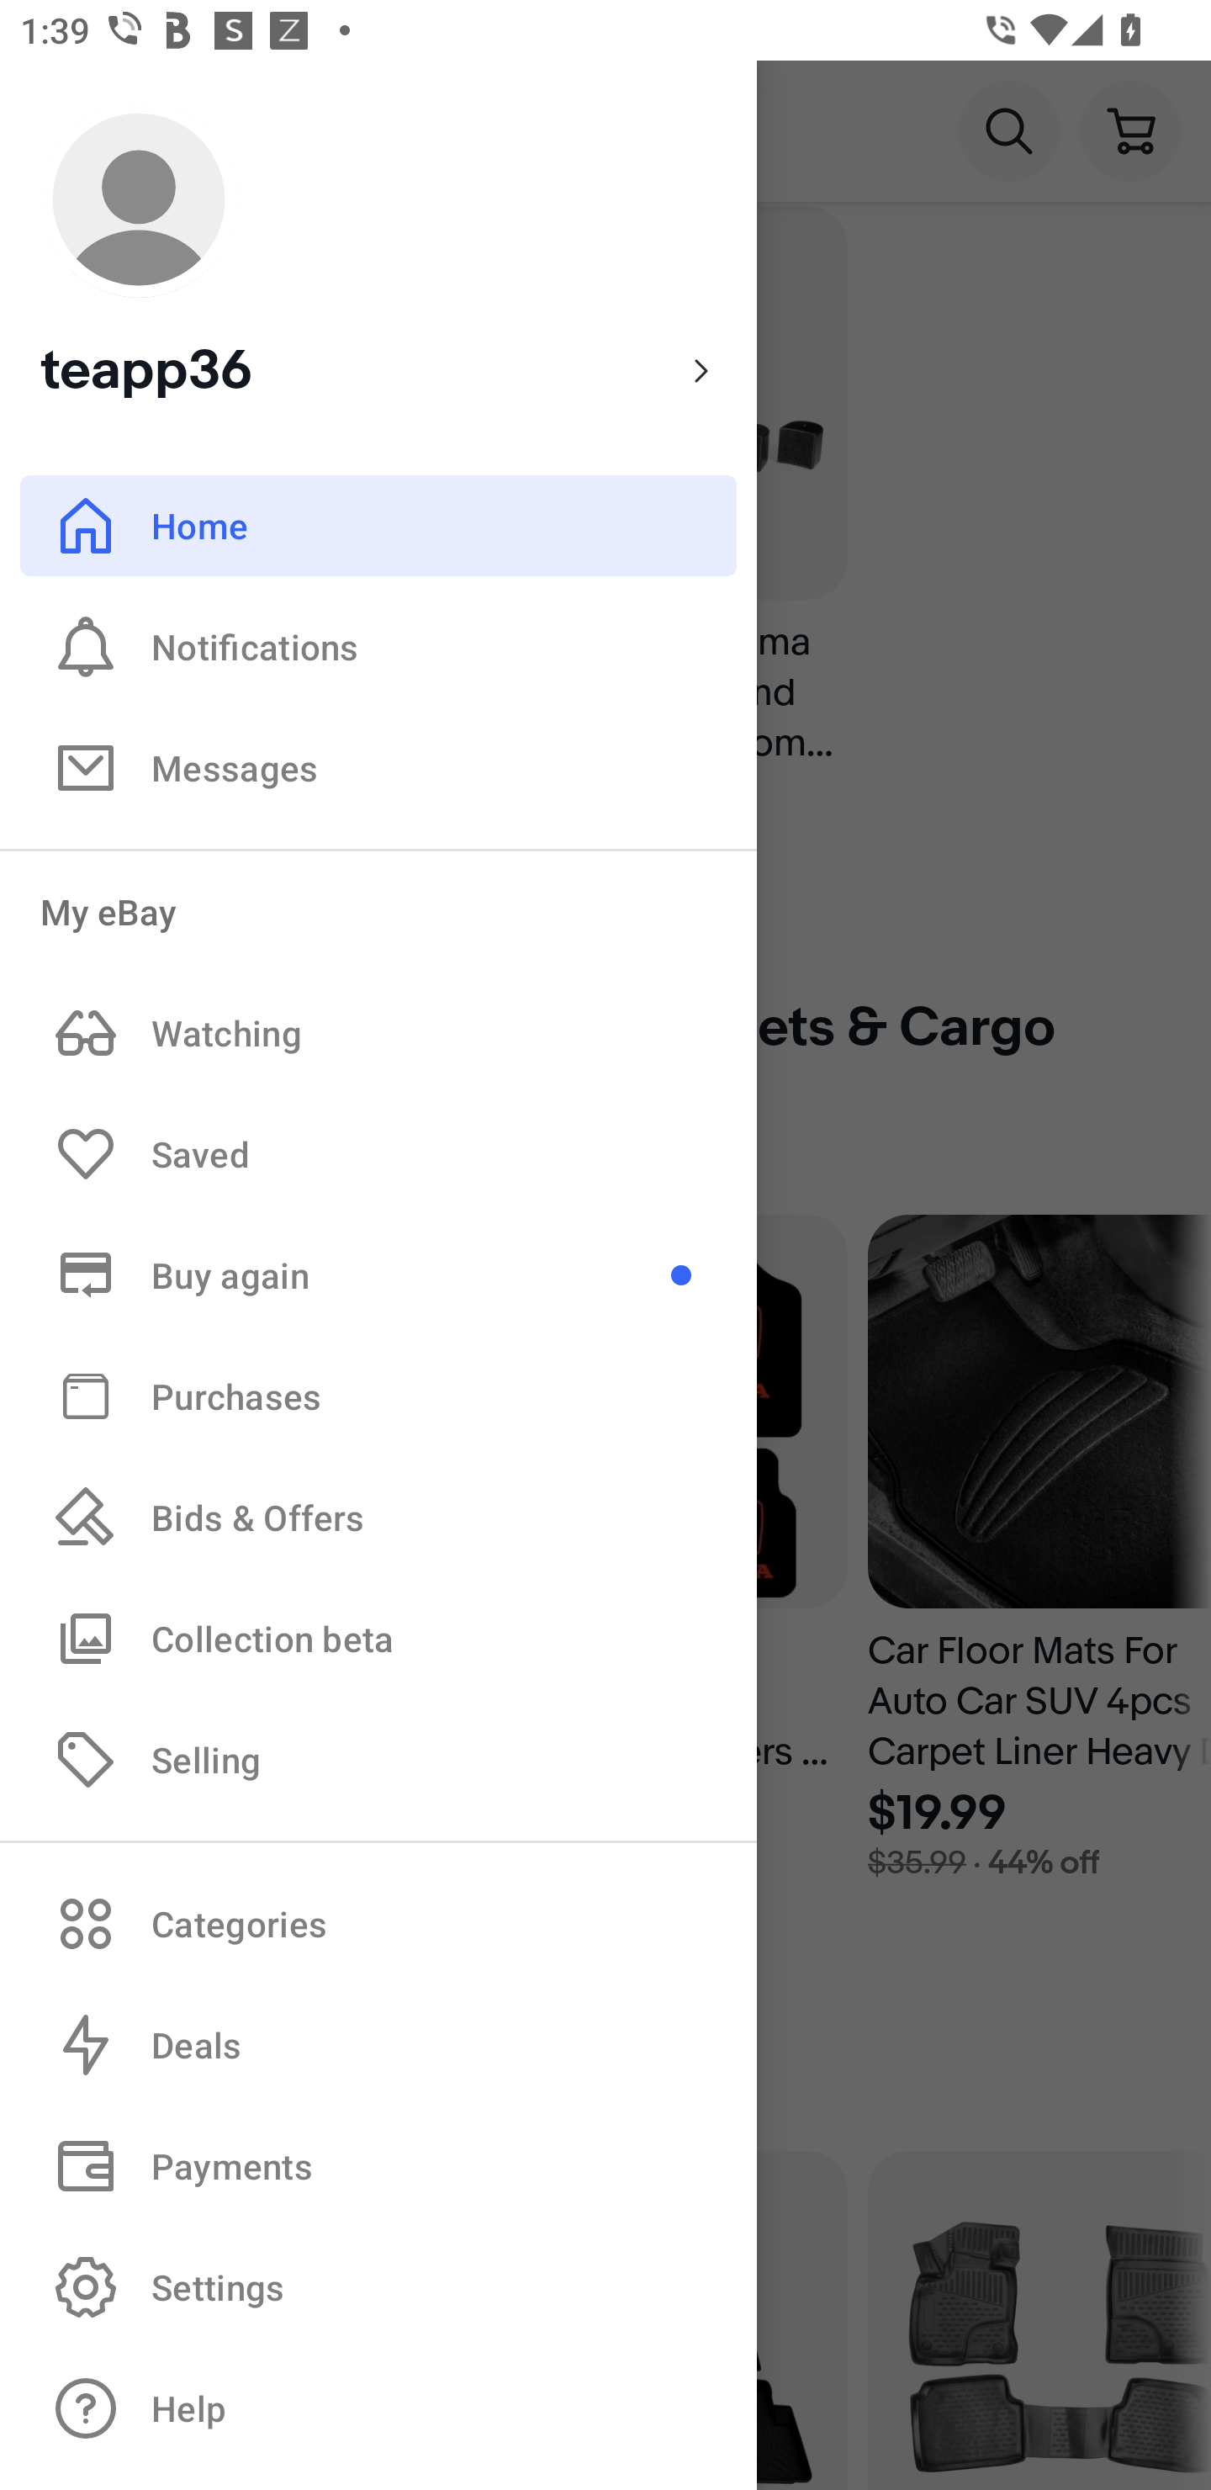  Describe the element at coordinates (378, 646) in the screenshot. I see `Notifications` at that location.